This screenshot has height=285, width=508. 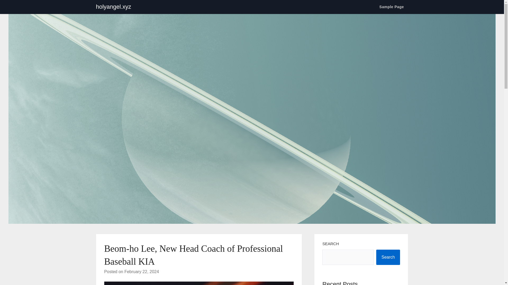 I want to click on holyangel.xyz, so click(x=113, y=7).